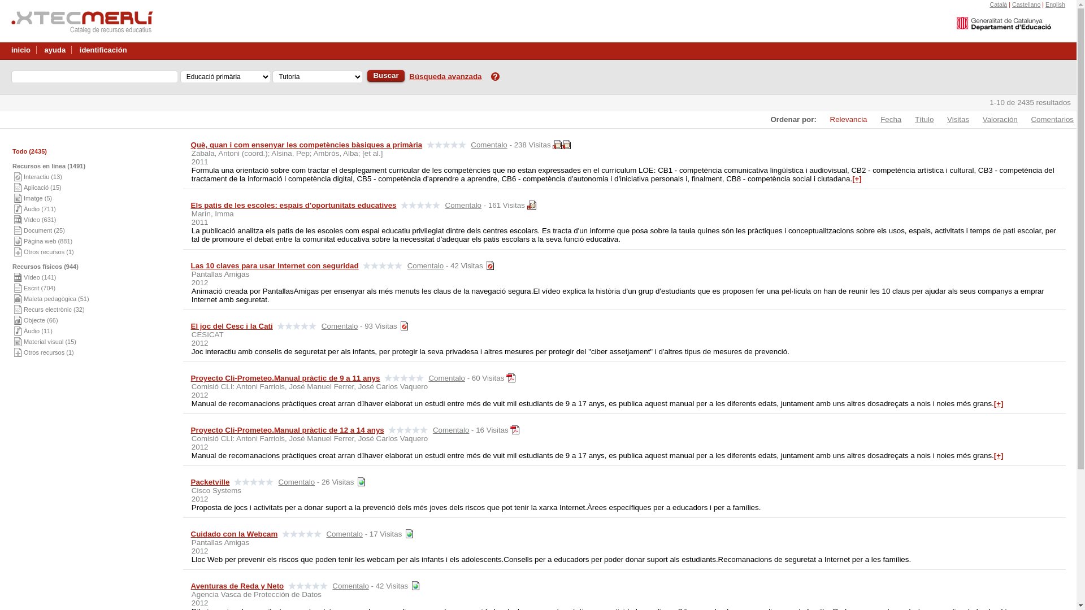 Image resolution: width=1085 pixels, height=610 pixels. Describe the element at coordinates (38, 198) in the screenshot. I see `Imatge (5)` at that location.